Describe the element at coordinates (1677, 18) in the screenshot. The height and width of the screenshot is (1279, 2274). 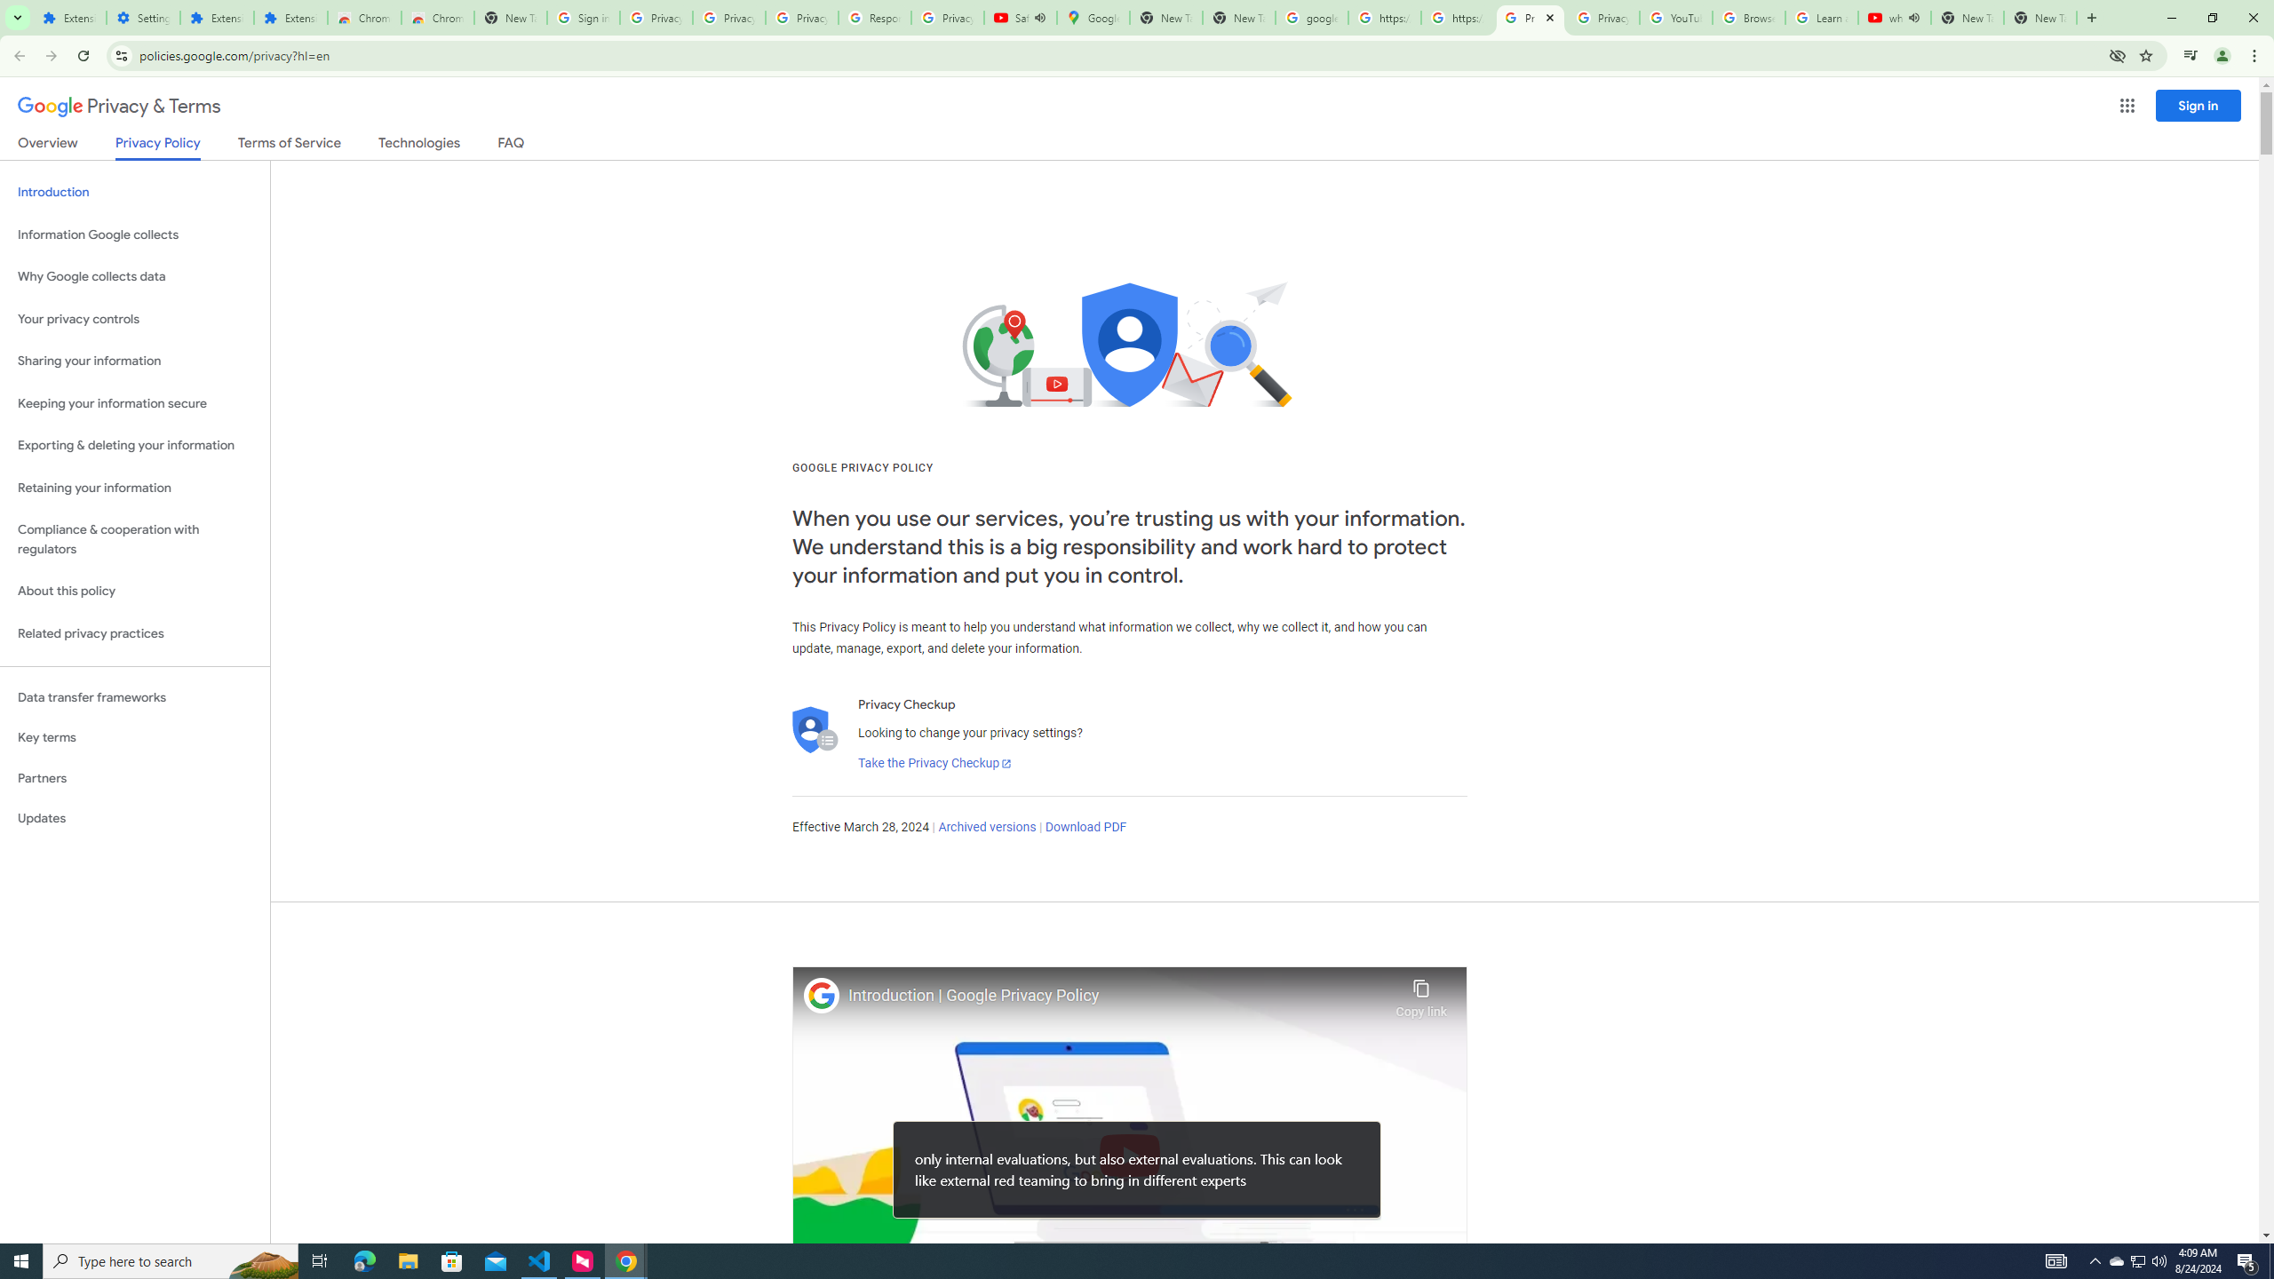
I see `YouTube` at that location.